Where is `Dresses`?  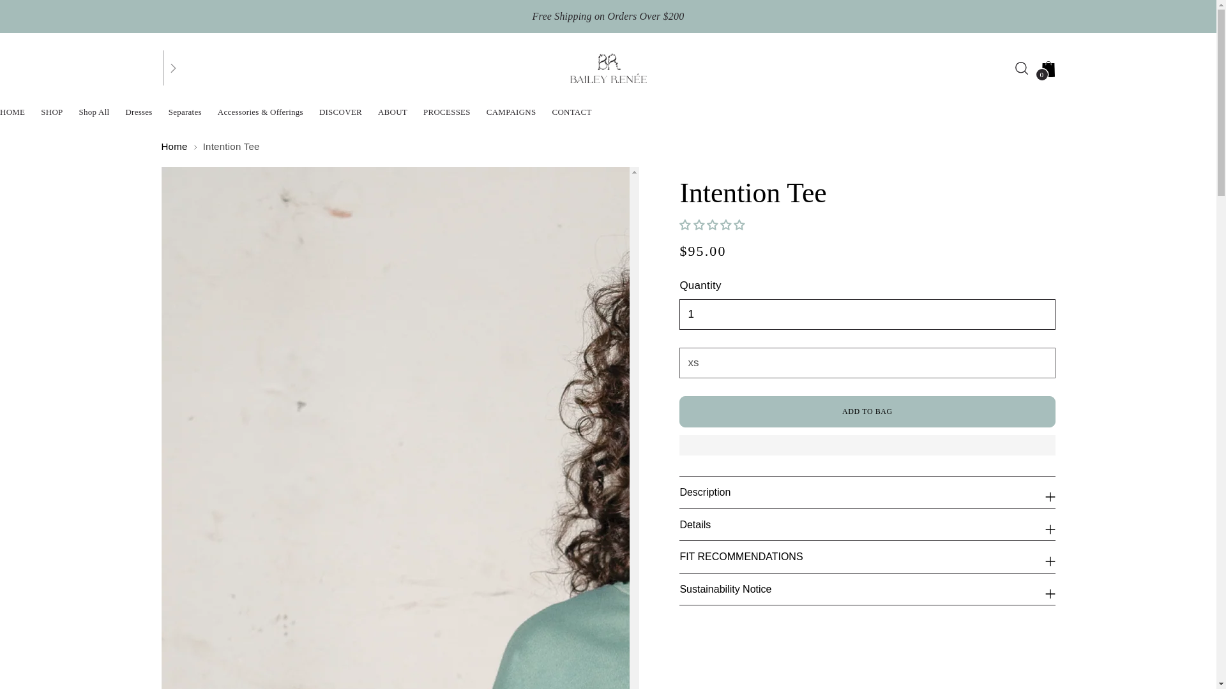 Dresses is located at coordinates (138, 112).